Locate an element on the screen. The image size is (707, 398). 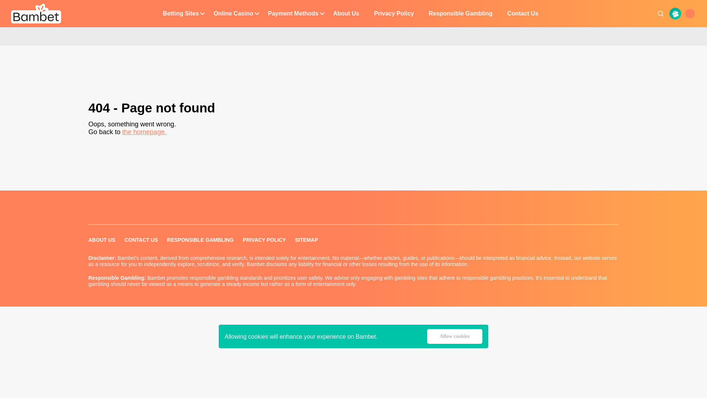
About Us is located at coordinates (346, 14).